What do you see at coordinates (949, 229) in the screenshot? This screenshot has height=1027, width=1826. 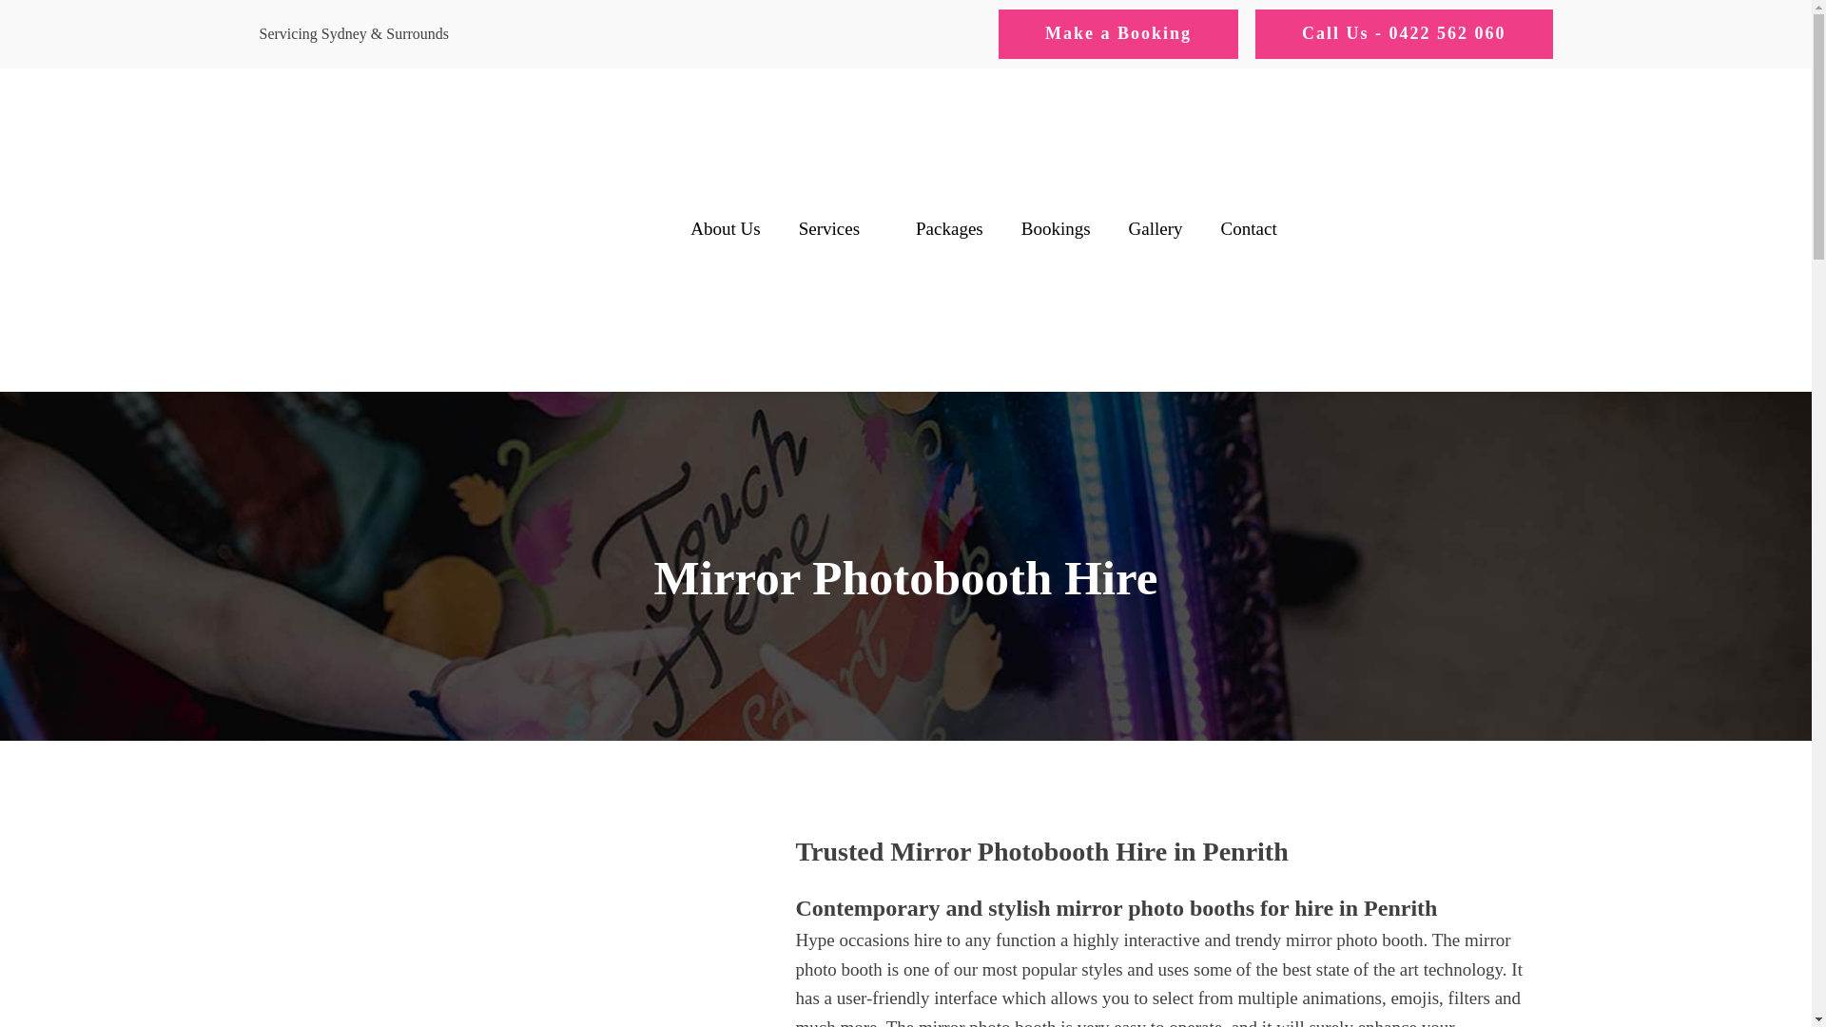 I see `Packages` at bounding box center [949, 229].